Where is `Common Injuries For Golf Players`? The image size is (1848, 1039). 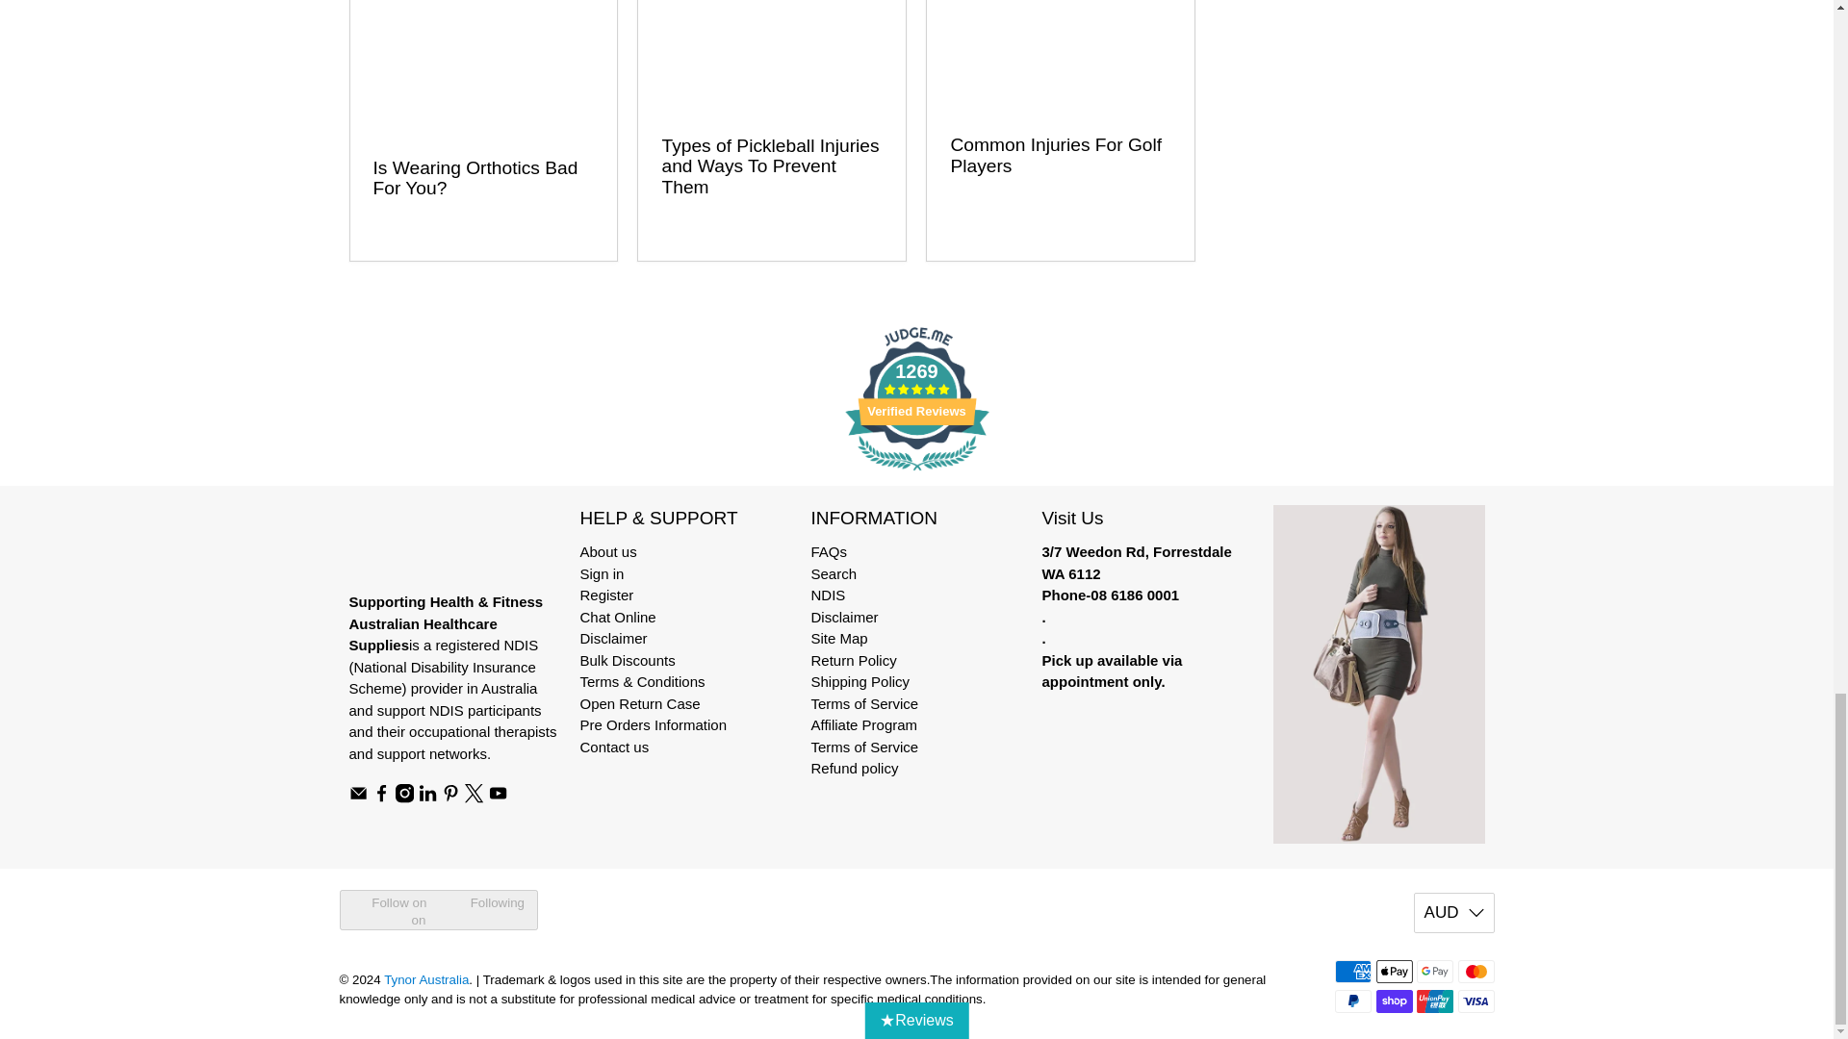
Common Injuries For Golf Players is located at coordinates (1061, 56).